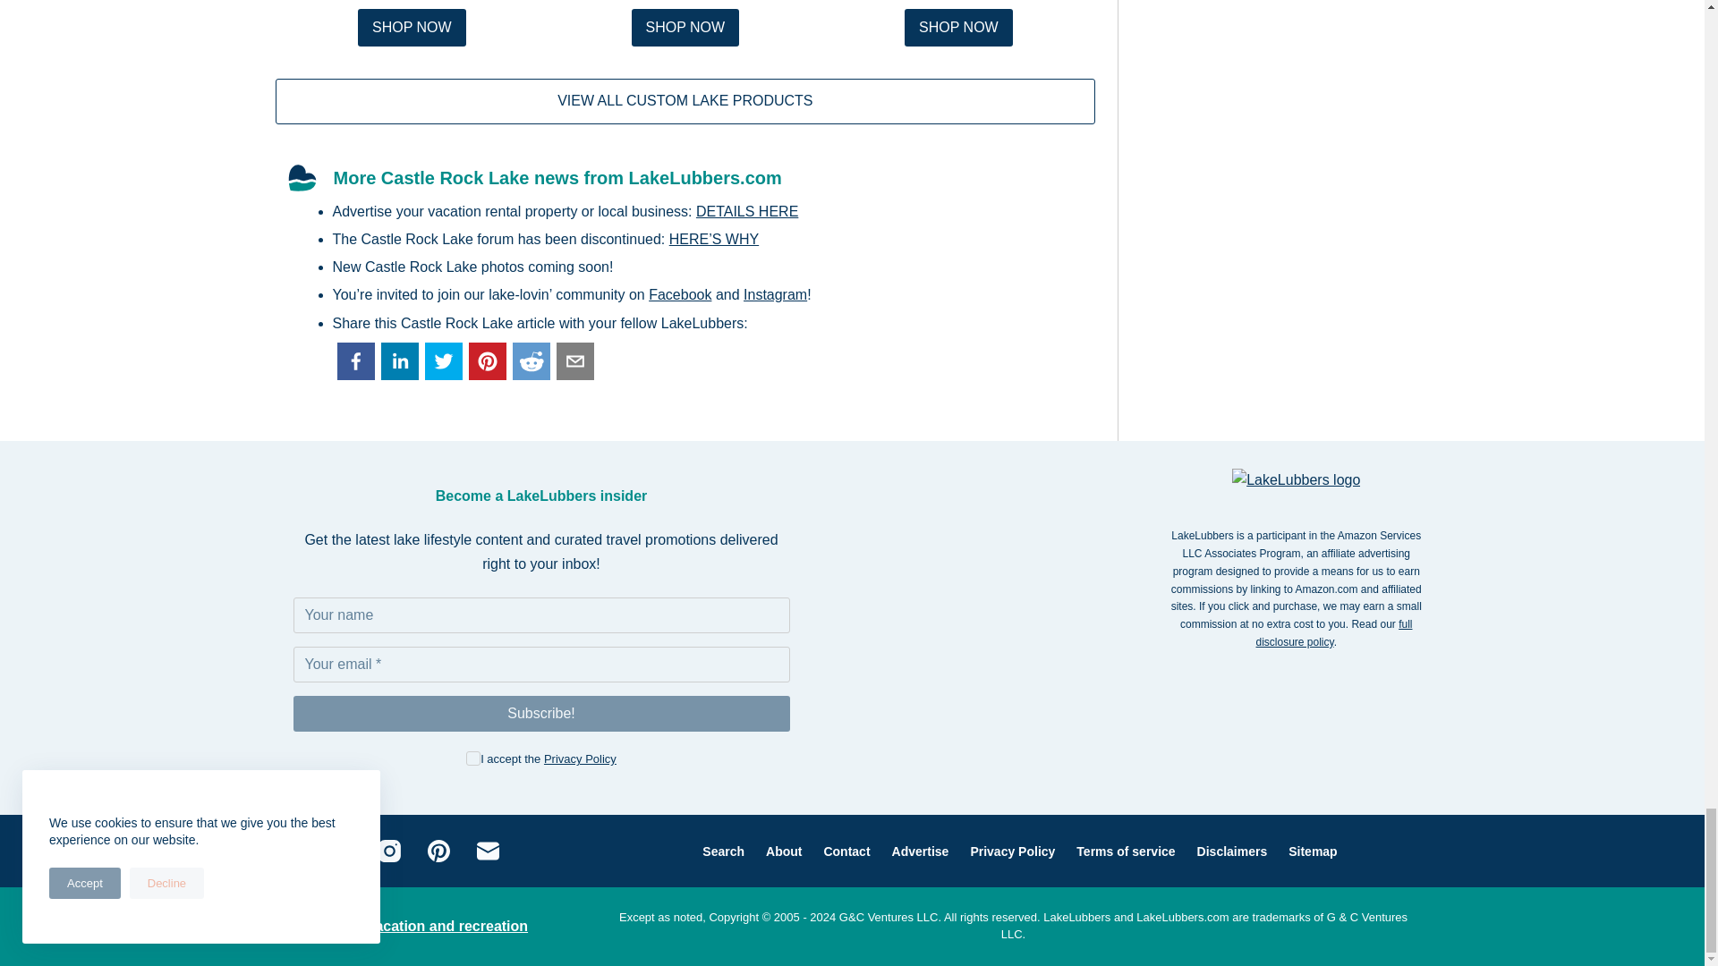 This screenshot has height=966, width=1718. I want to click on Custom Lake Products, so click(685, 100).